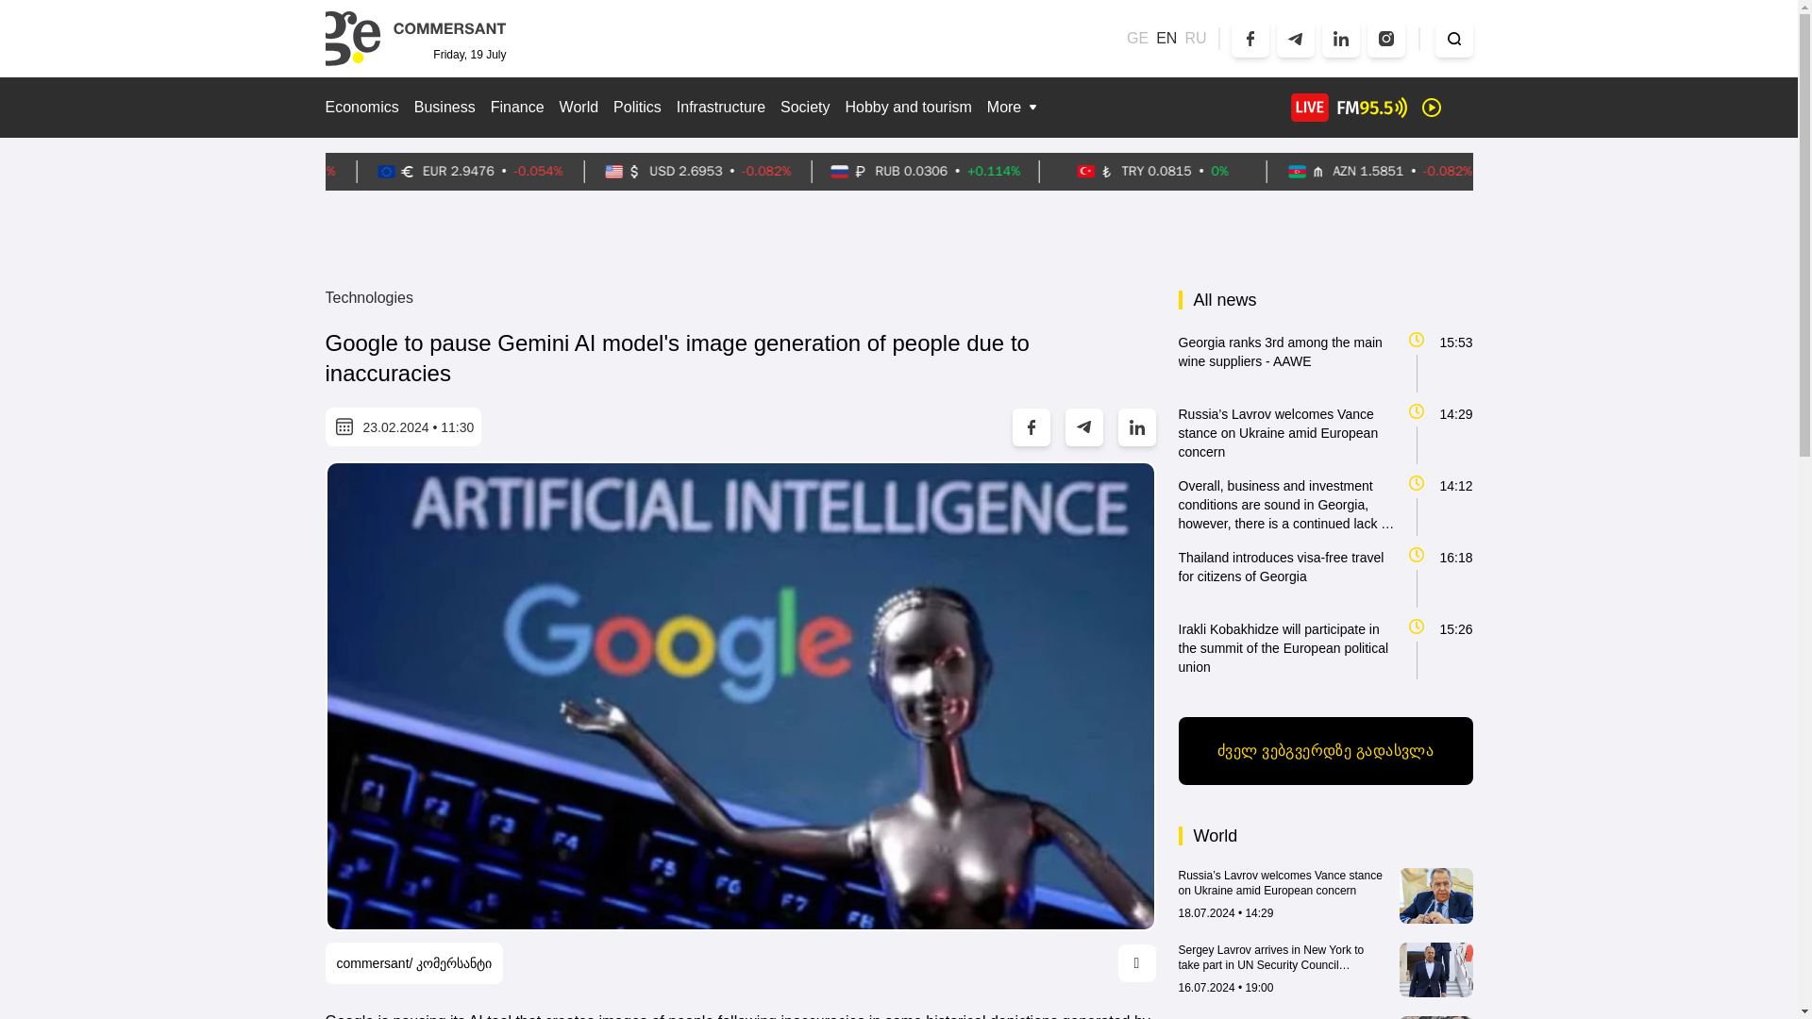 This screenshot has height=1019, width=1812. I want to click on EN, so click(1166, 38).